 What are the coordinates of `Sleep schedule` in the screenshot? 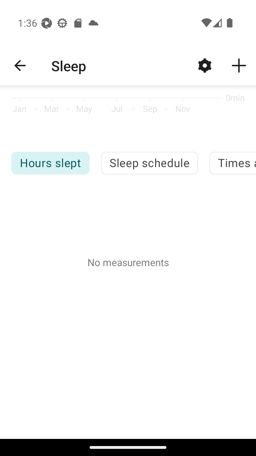 It's located at (149, 163).